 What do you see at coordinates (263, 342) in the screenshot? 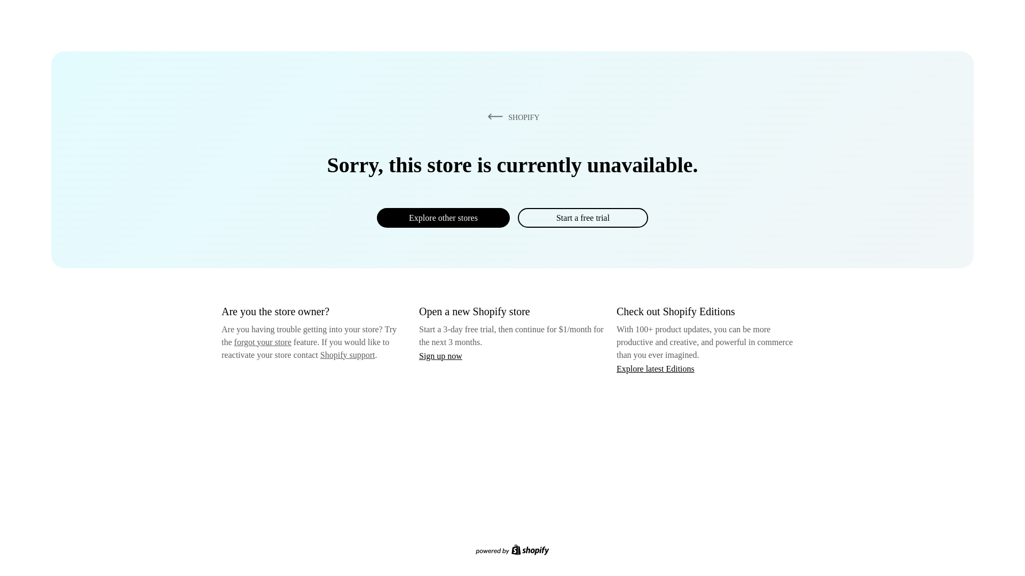
I see `forgot your store` at bounding box center [263, 342].